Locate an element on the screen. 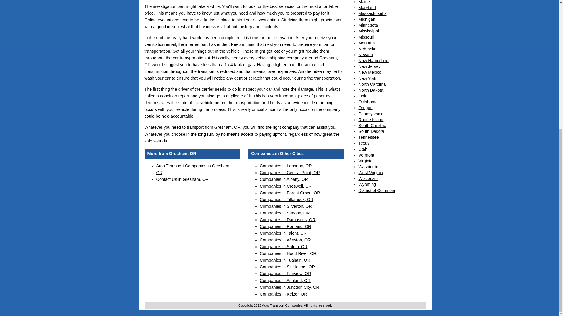 The height and width of the screenshot is (316, 563). Companies in Central Point, OR is located at coordinates (290, 173).